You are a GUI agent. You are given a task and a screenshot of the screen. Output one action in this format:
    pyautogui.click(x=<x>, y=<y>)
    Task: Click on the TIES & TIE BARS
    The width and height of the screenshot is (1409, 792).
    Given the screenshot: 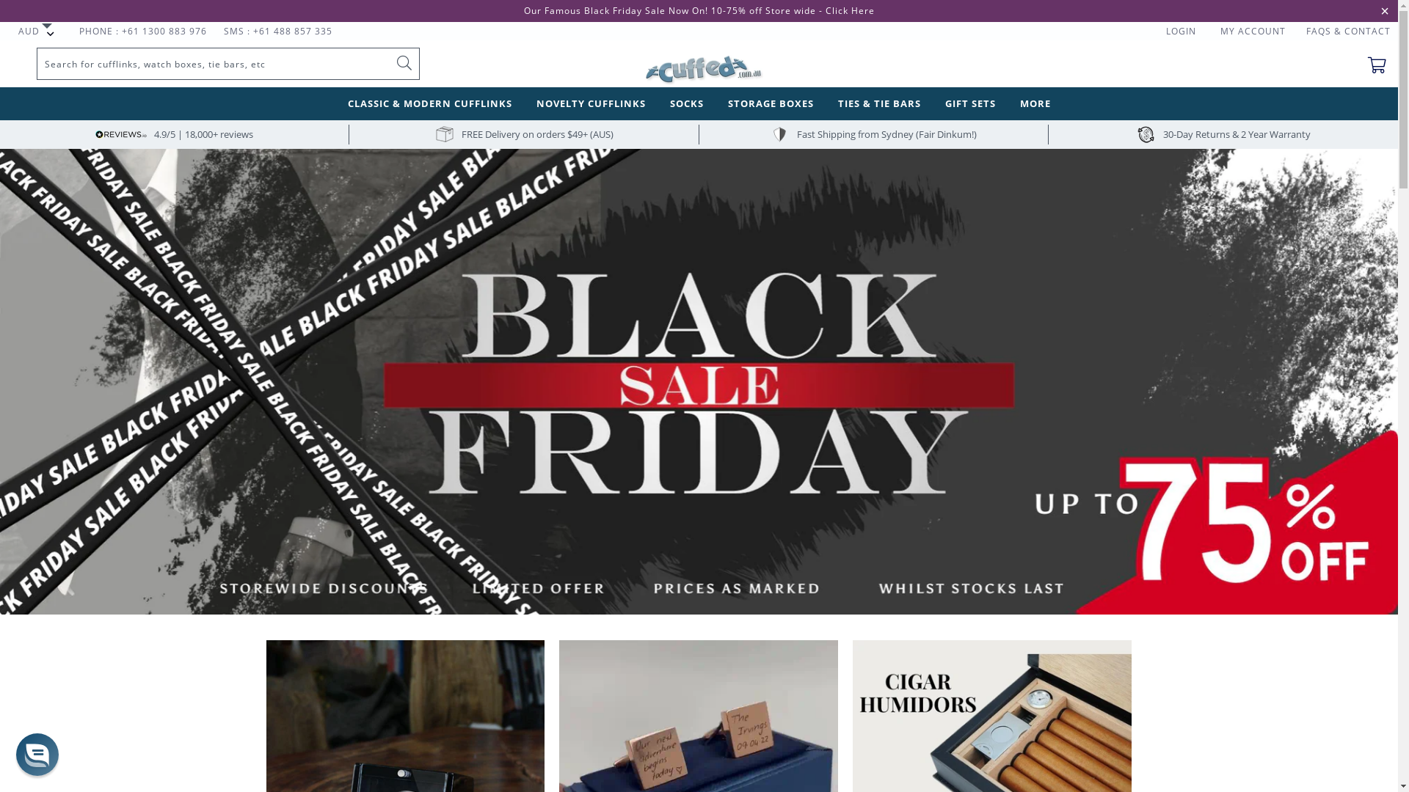 What is the action you would take?
    pyautogui.click(x=879, y=104)
    